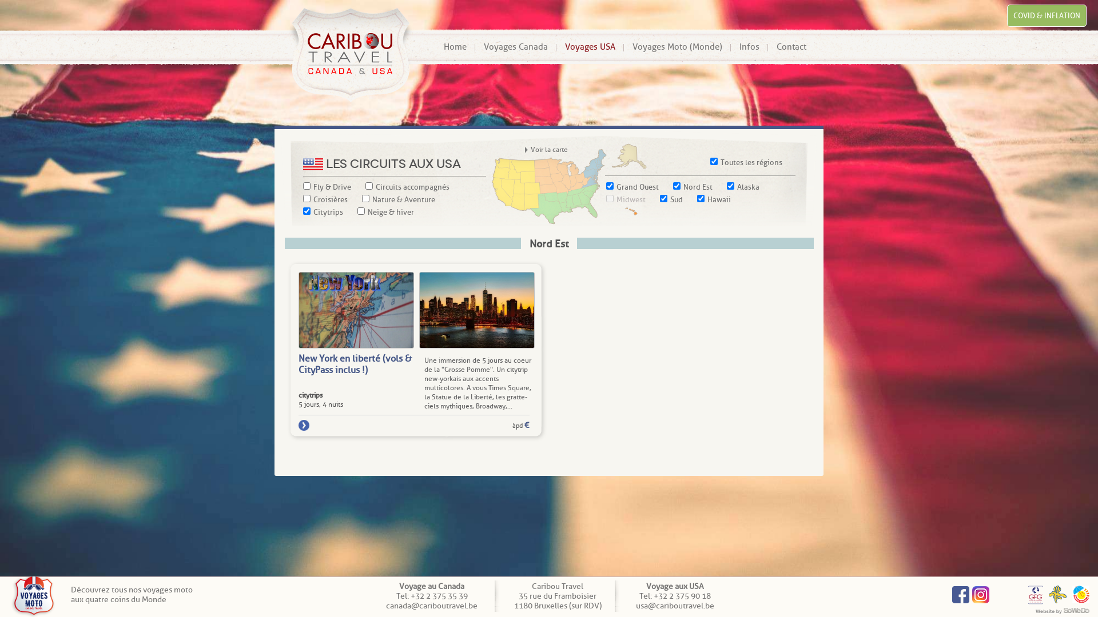 This screenshot has width=1098, height=617. I want to click on Infos, so click(749, 47).